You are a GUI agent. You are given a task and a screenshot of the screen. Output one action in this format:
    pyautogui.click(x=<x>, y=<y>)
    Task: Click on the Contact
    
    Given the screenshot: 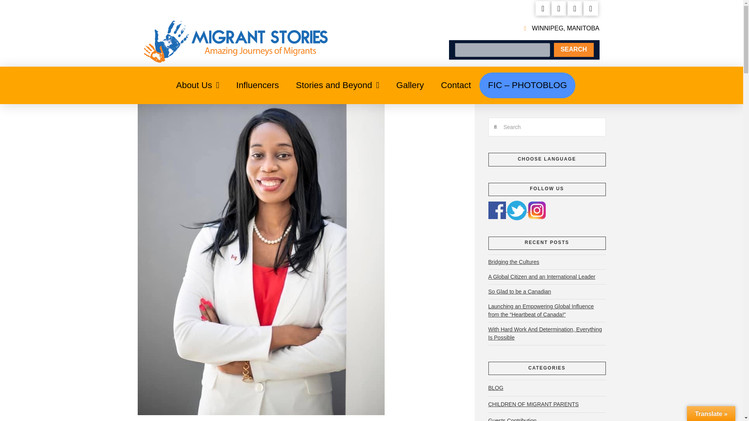 What is the action you would take?
    pyautogui.click(x=456, y=85)
    